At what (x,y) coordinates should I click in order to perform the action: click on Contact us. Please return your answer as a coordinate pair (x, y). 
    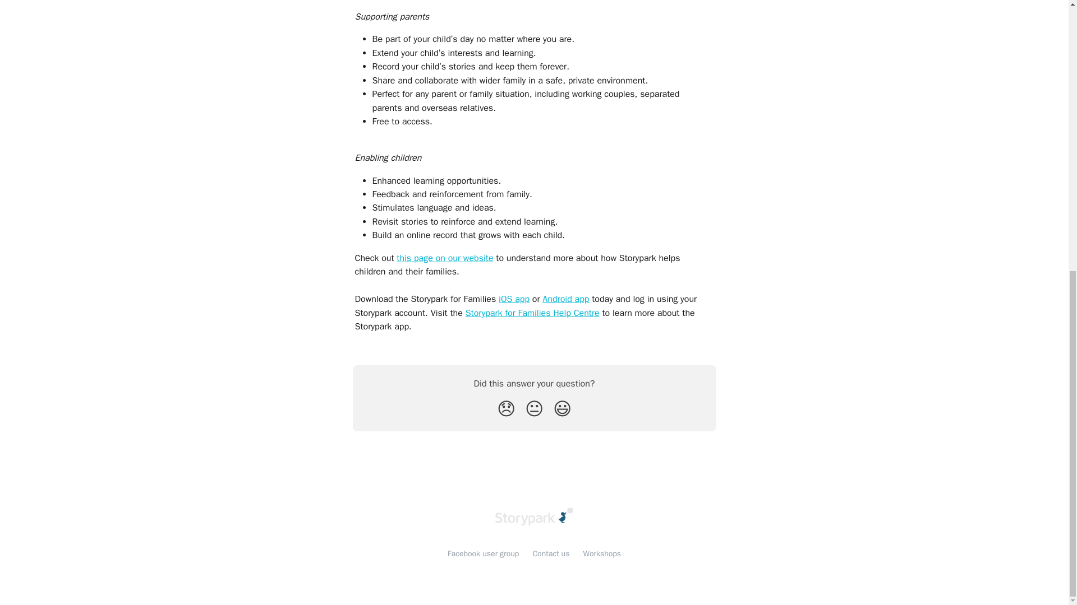
    Looking at the image, I should click on (551, 553).